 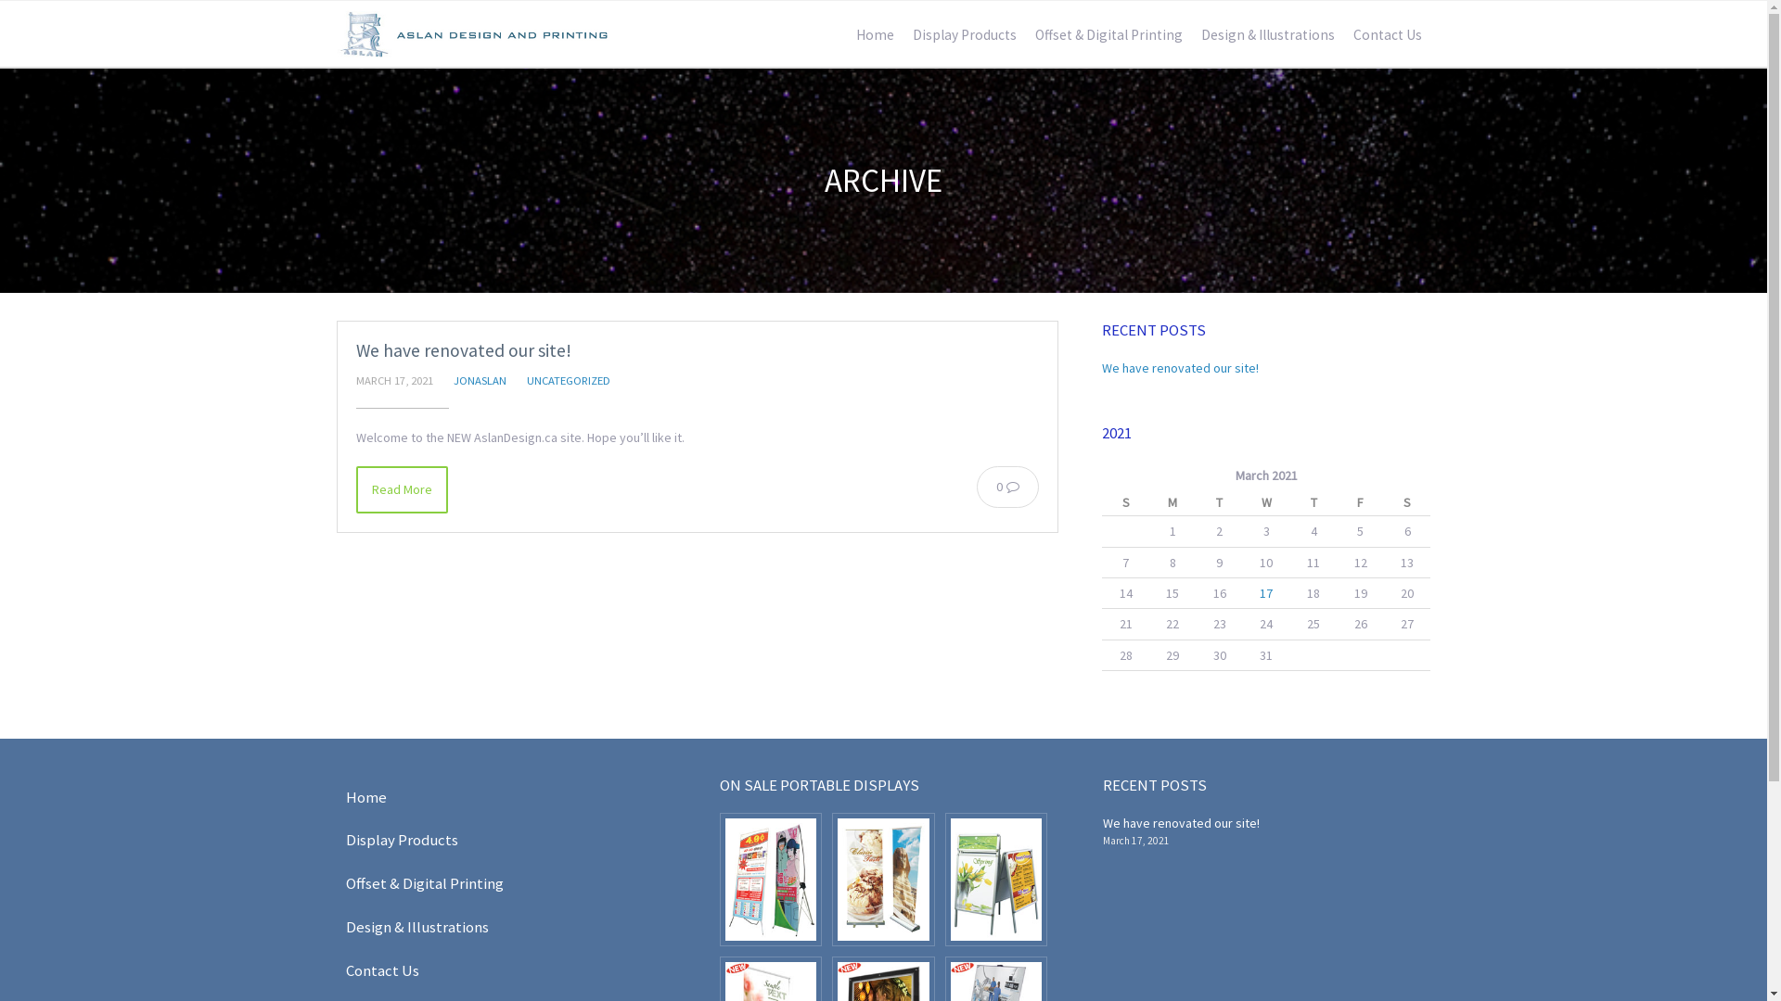 I want to click on 0, so click(x=1007, y=487).